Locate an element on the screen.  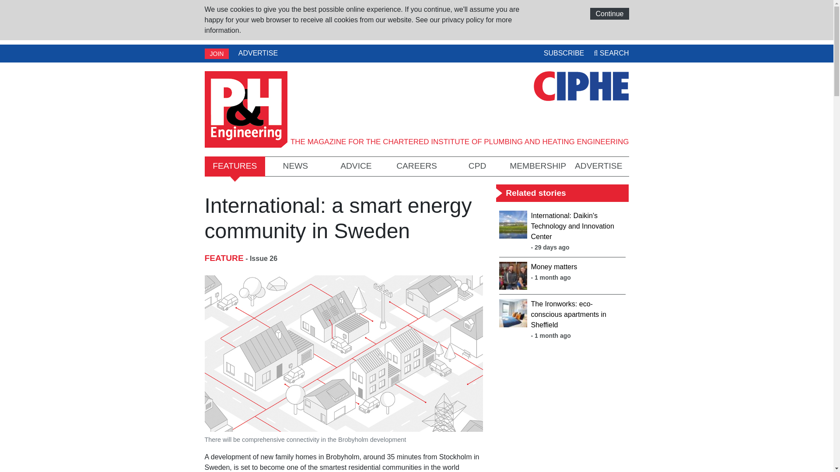
SEARCH is located at coordinates (611, 53).